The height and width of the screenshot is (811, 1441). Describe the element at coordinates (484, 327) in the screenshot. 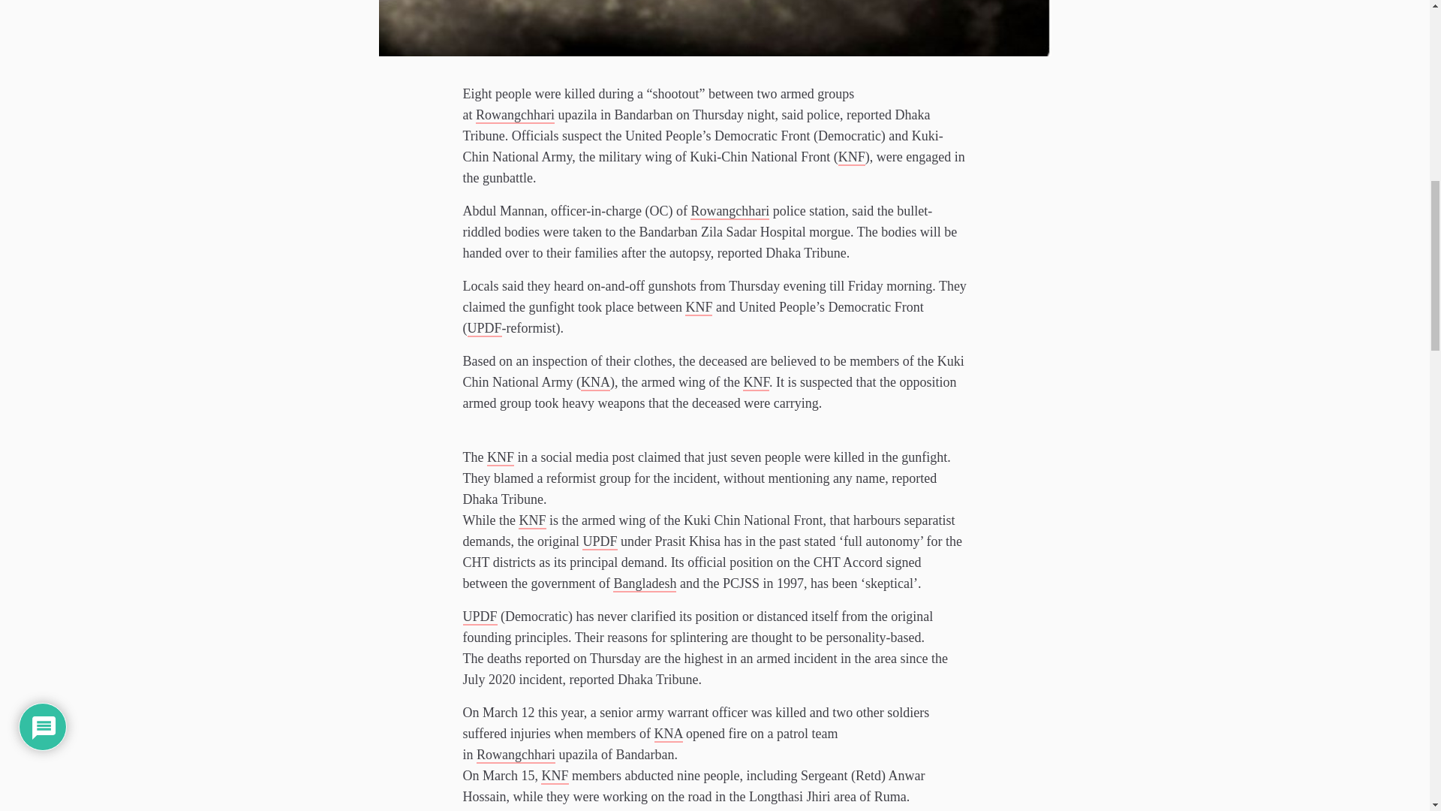

I see `UPDF` at that location.